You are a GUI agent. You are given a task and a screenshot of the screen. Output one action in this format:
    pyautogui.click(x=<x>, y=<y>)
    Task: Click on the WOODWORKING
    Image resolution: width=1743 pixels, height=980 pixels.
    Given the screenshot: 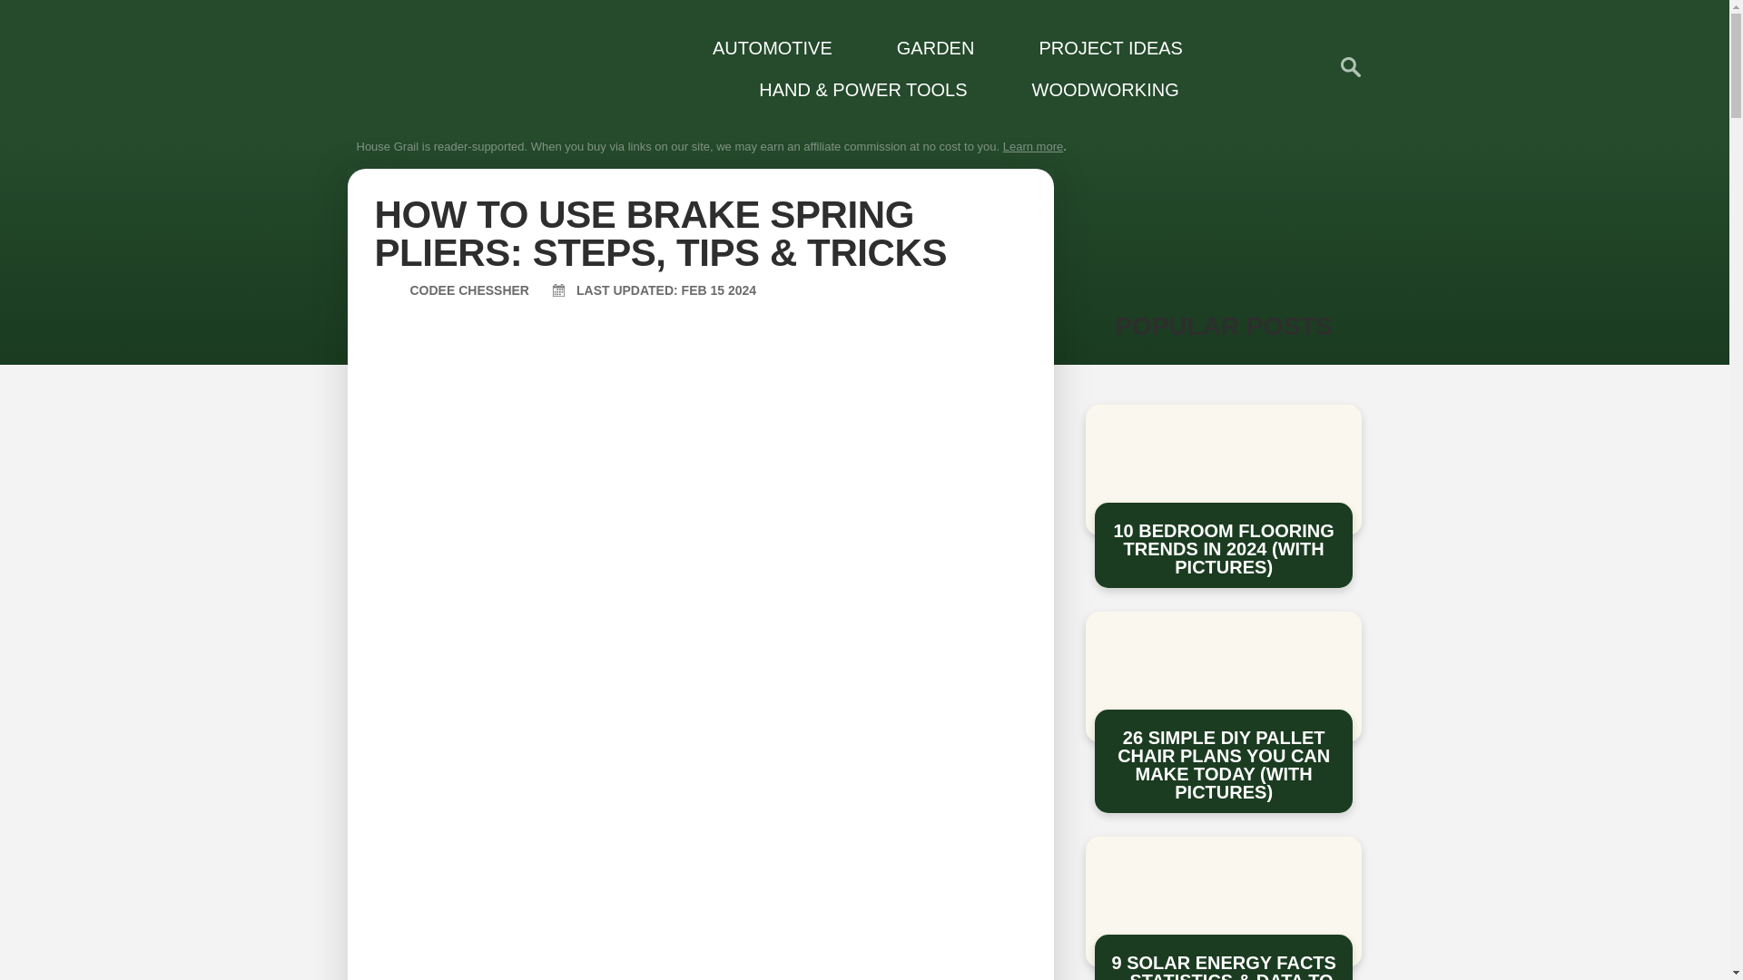 What is the action you would take?
    pyautogui.click(x=1093, y=89)
    